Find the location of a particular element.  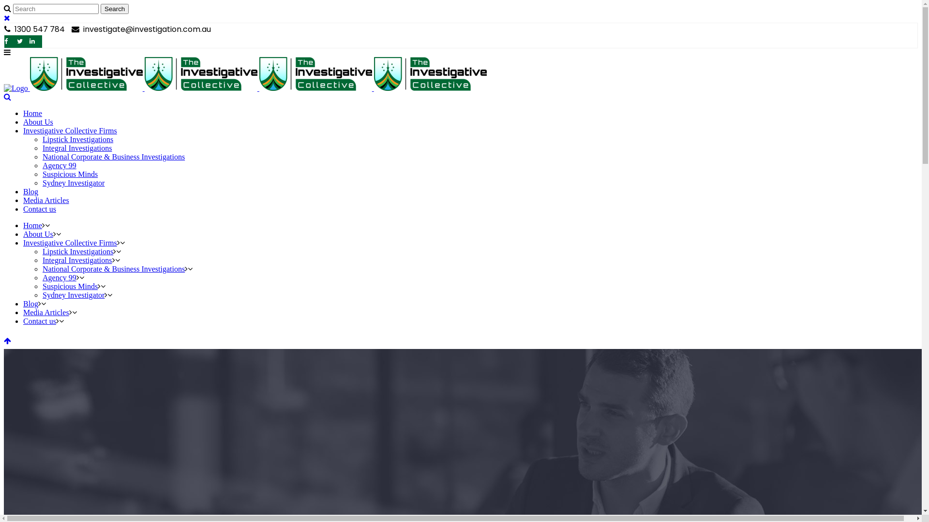

National Corporate & Business Investigations is located at coordinates (114, 269).